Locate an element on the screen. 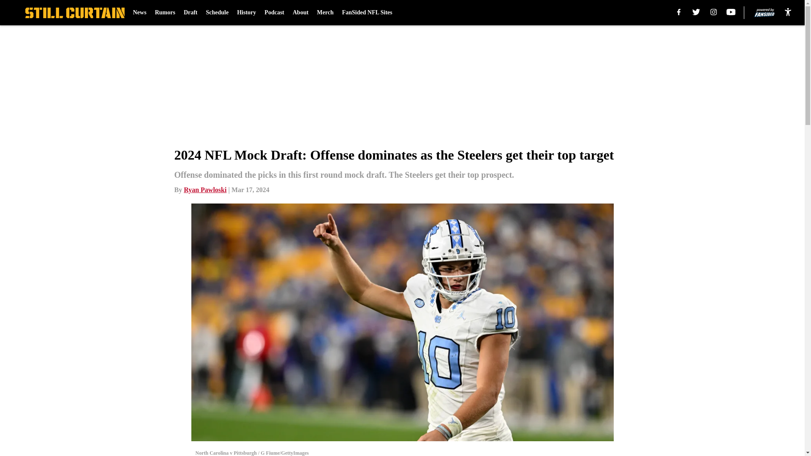 Image resolution: width=811 pixels, height=456 pixels. News is located at coordinates (139, 13).